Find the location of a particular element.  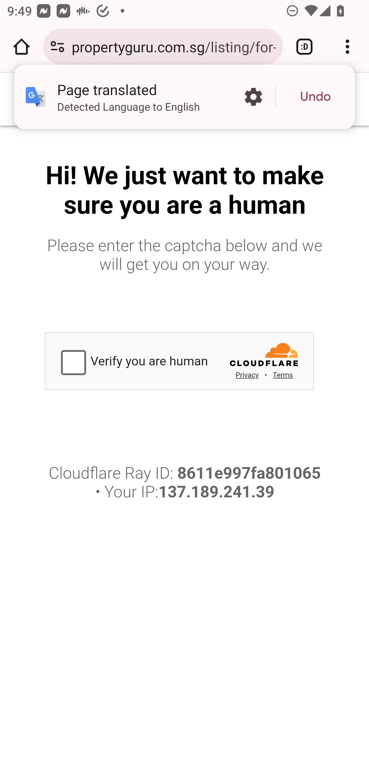

Connection is secure is located at coordinates (57, 47).